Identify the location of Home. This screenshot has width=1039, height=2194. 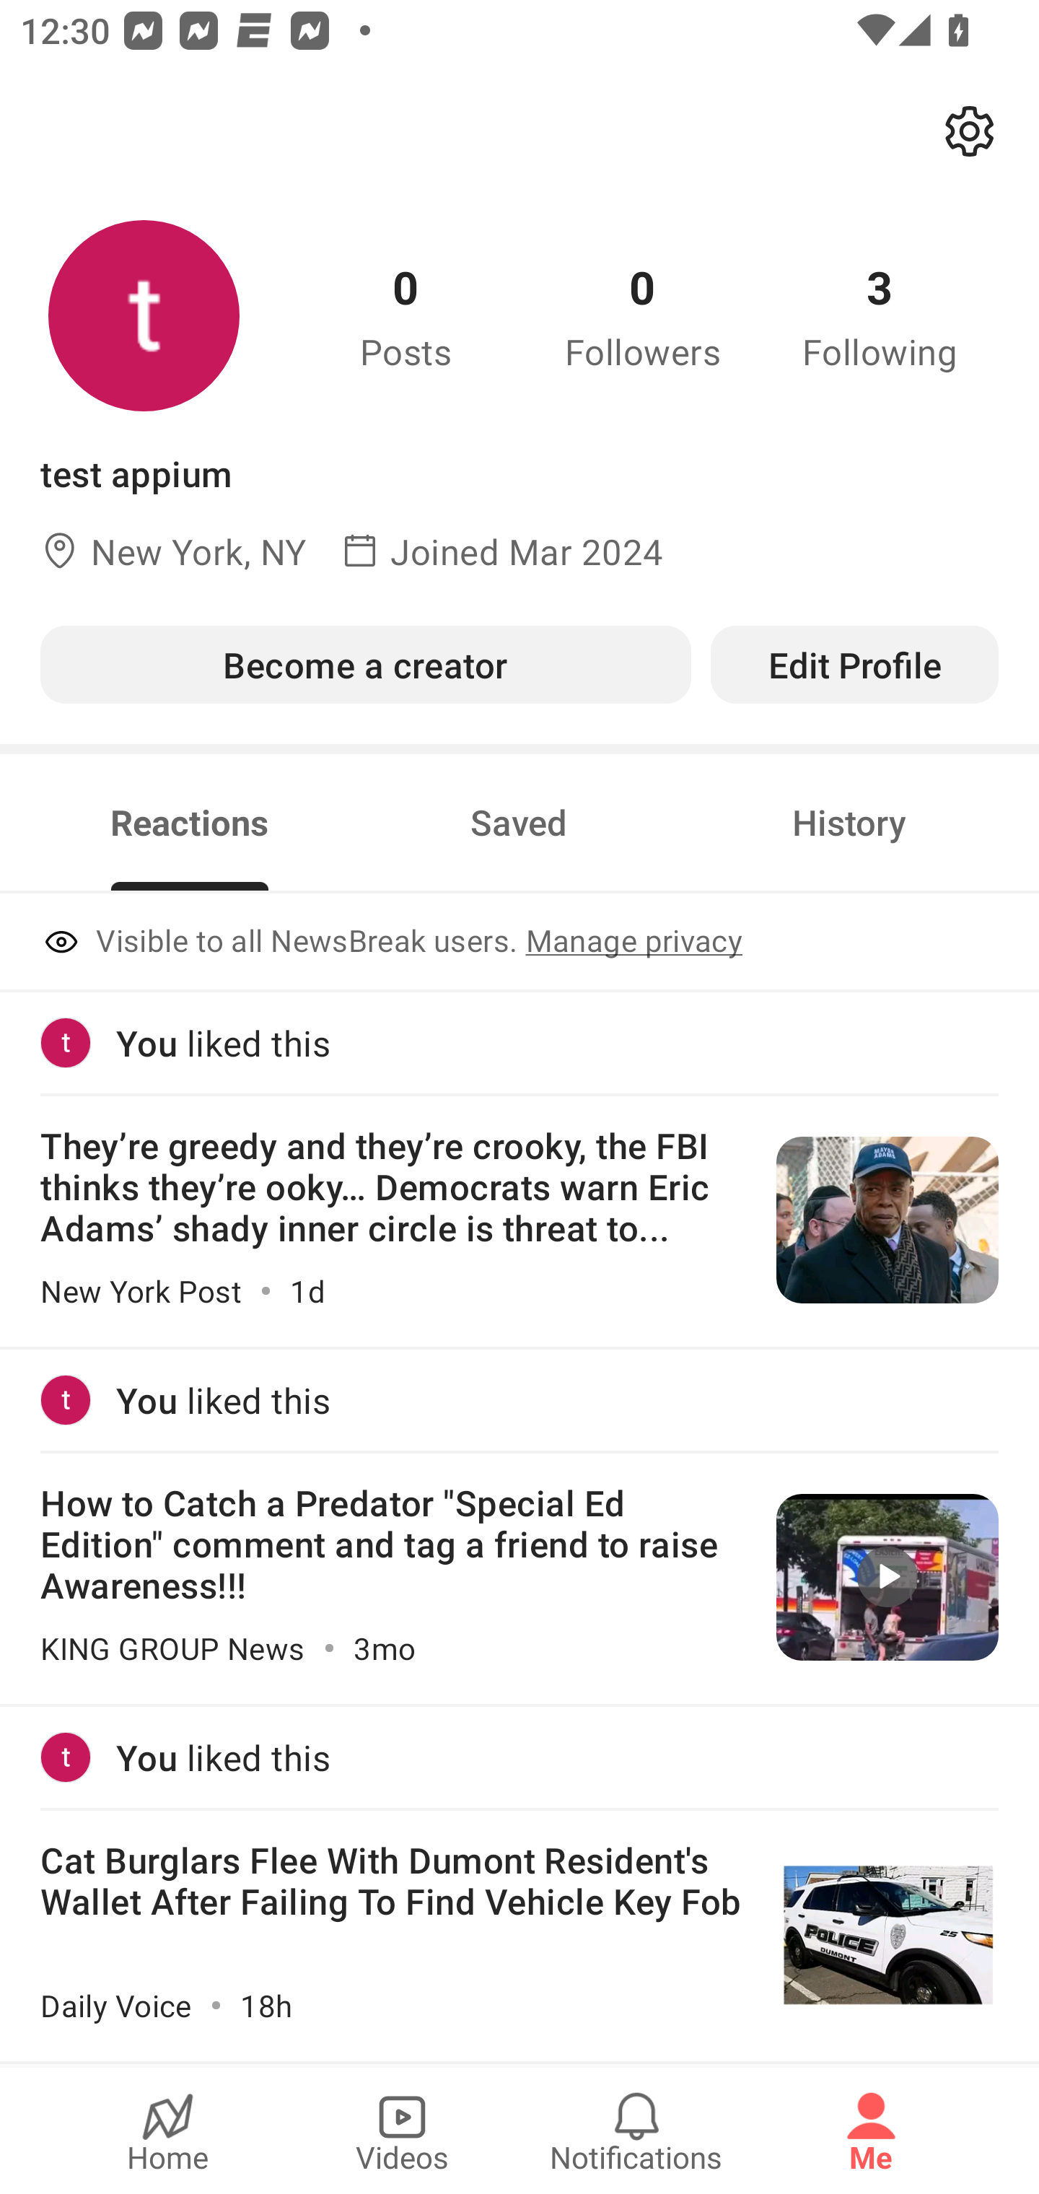
(167, 2130).